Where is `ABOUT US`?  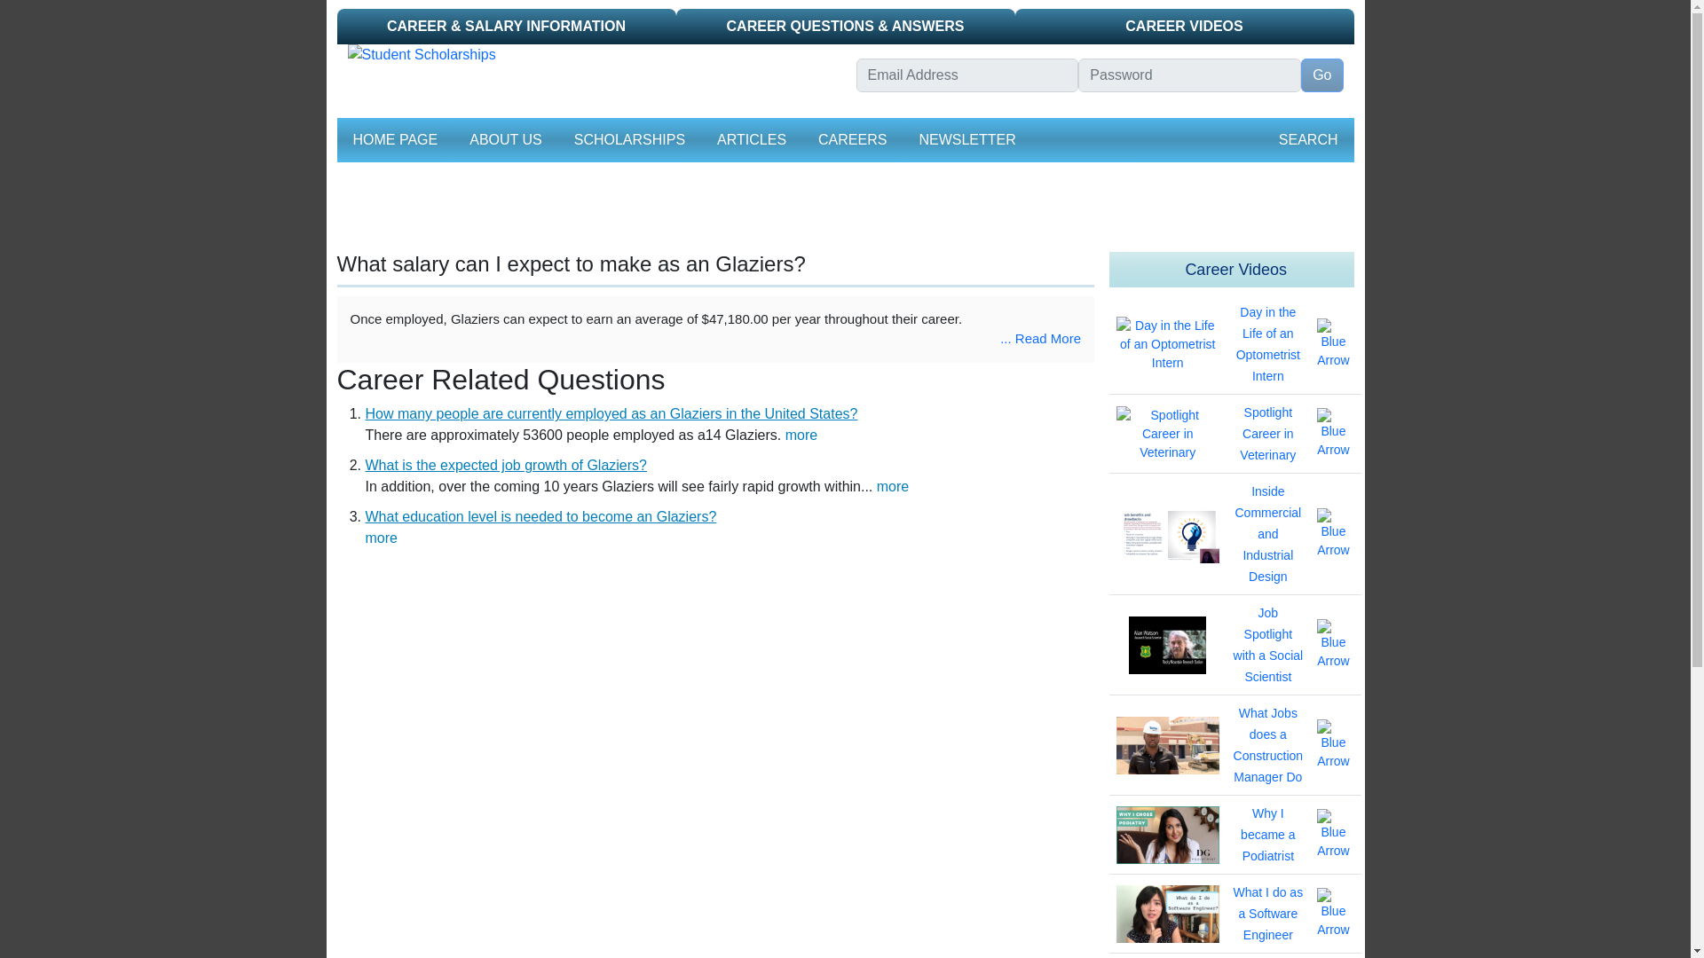
ABOUT US is located at coordinates (505, 140).